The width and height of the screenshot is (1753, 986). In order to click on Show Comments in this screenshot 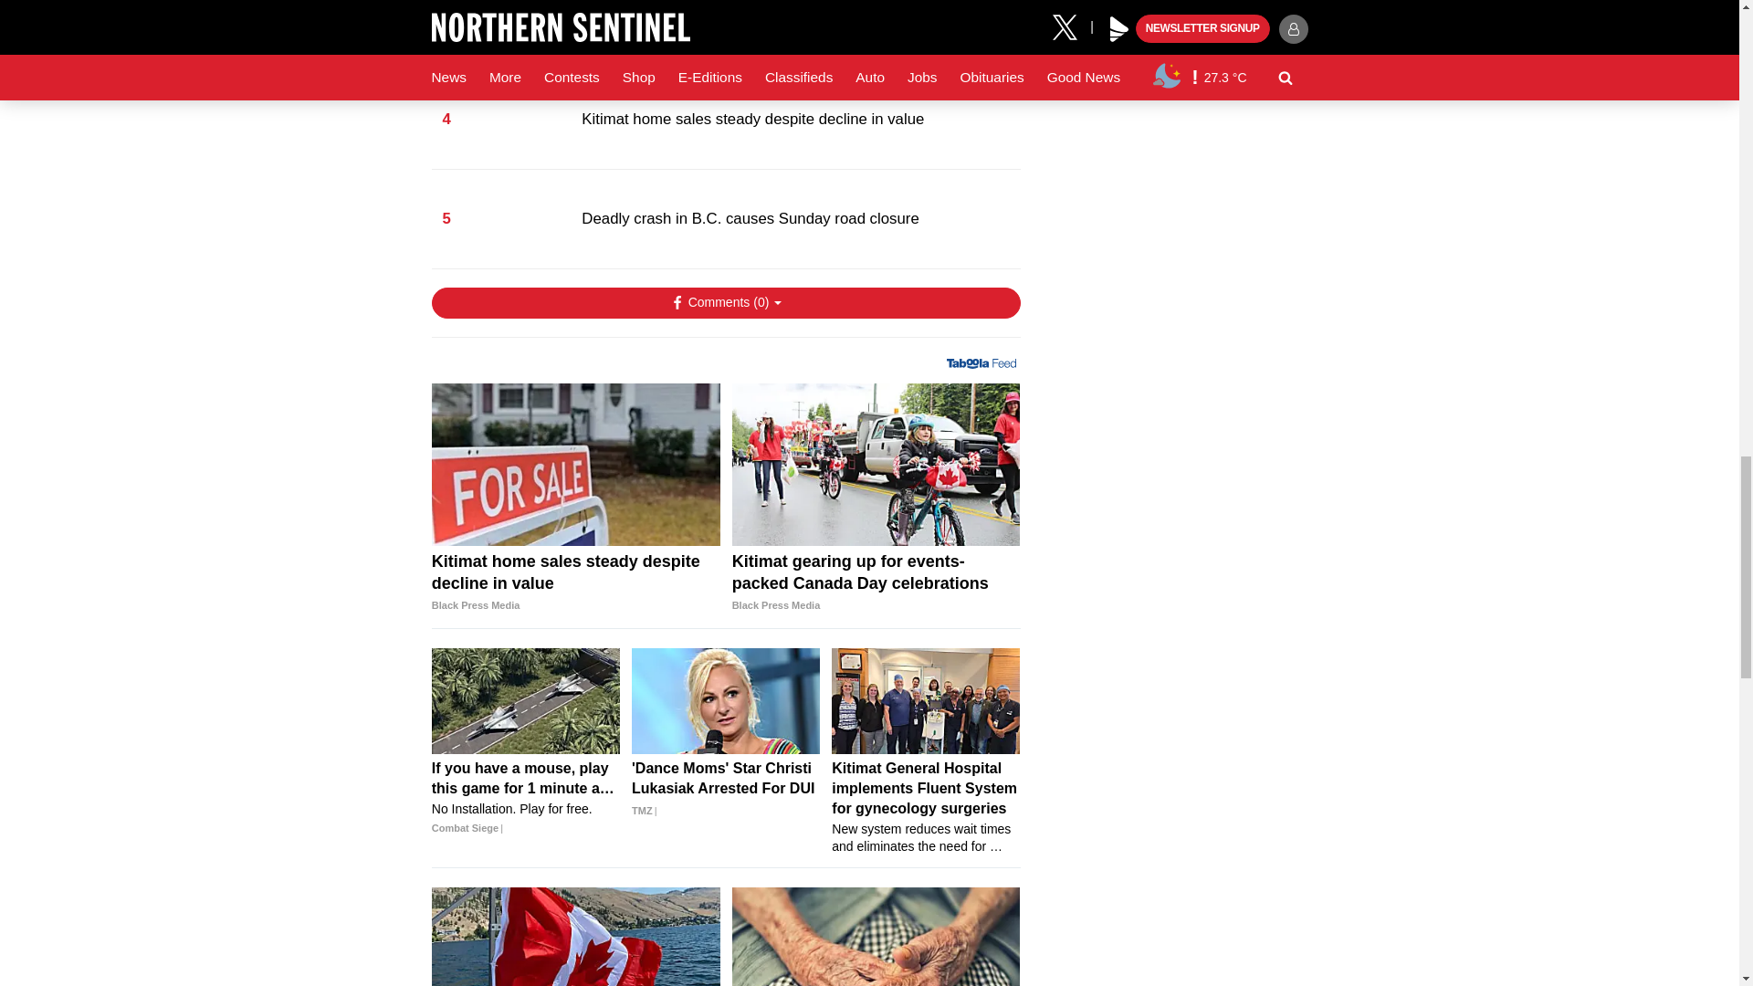, I will do `click(725, 303)`.